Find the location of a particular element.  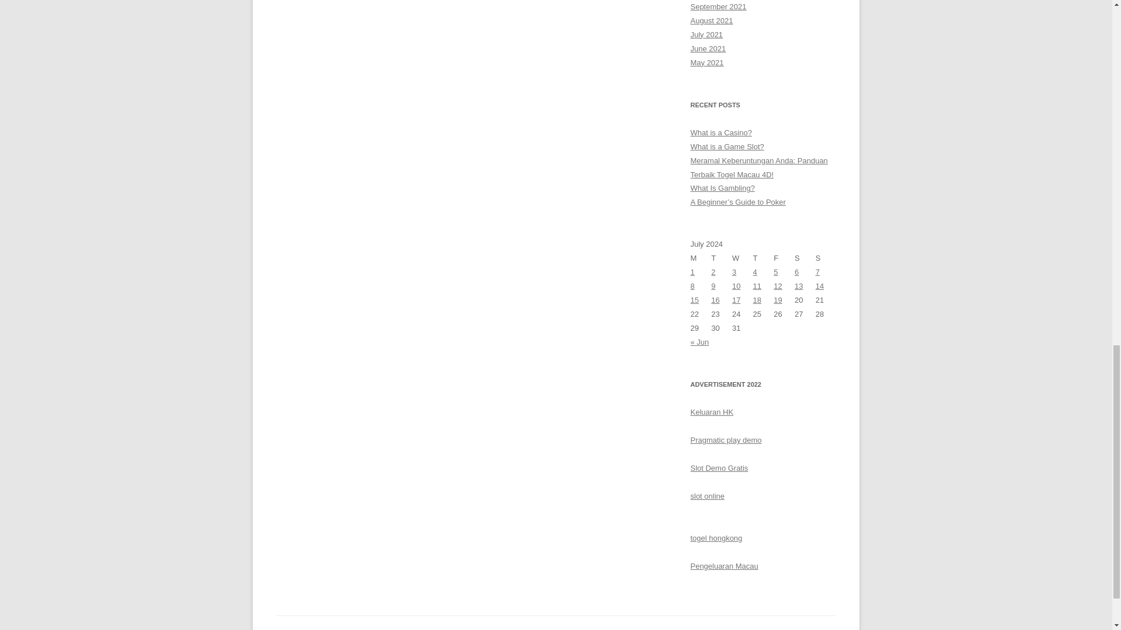

Tuesday is located at coordinates (721, 258).